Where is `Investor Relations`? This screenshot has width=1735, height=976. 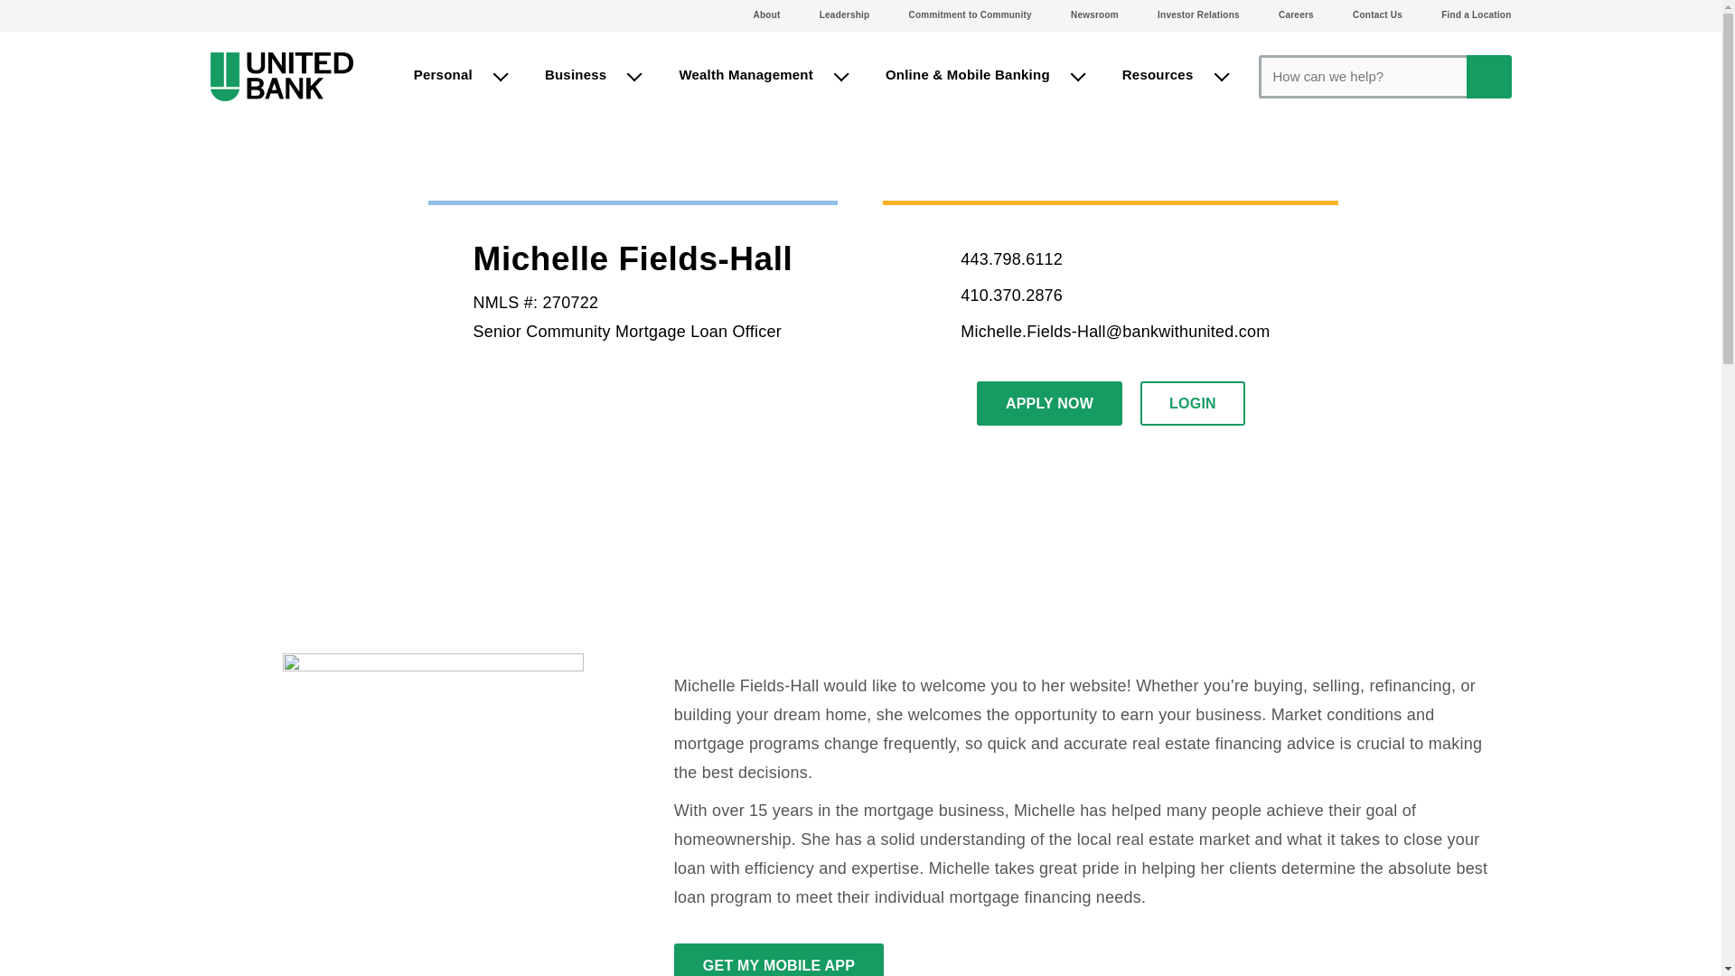 Investor Relations is located at coordinates (1198, 14).